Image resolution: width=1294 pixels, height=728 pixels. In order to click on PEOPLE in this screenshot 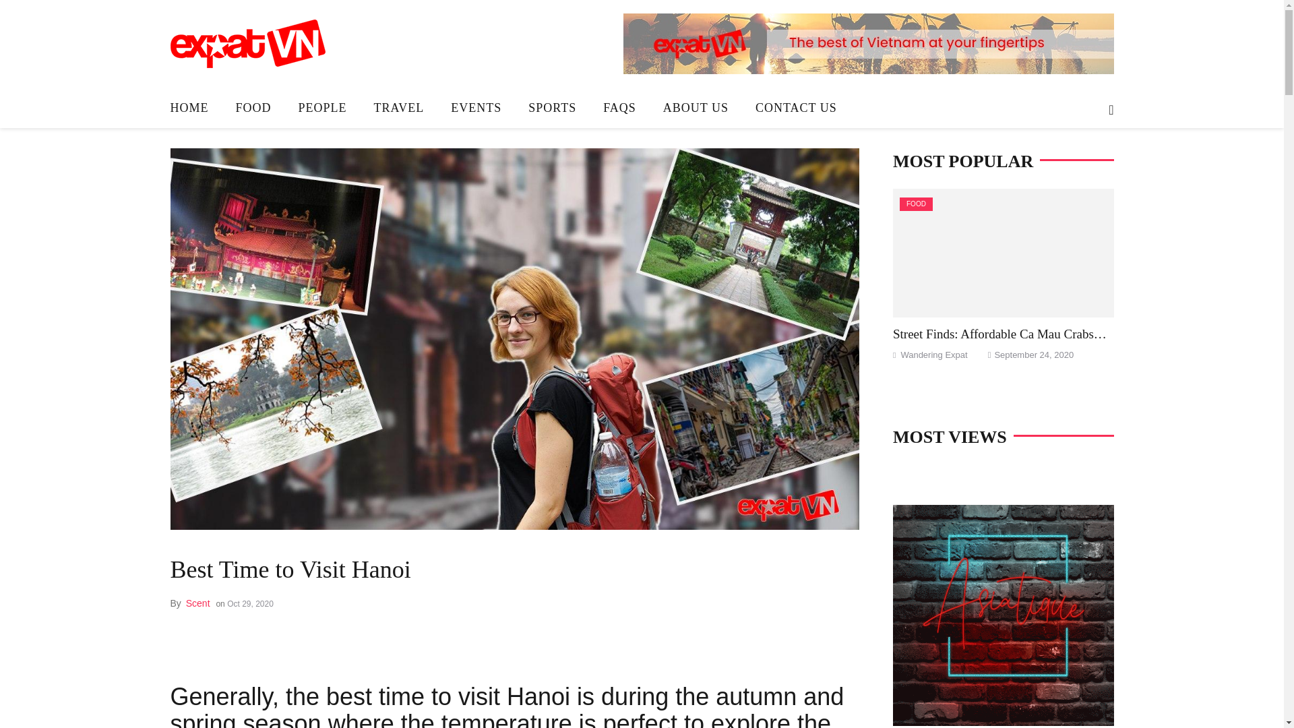, I will do `click(322, 108)`.